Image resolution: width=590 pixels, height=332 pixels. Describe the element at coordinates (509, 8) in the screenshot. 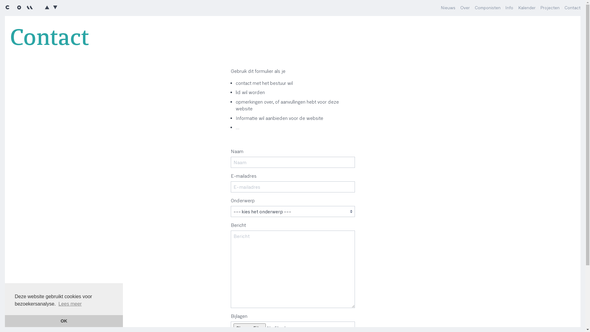

I see `Info` at that location.